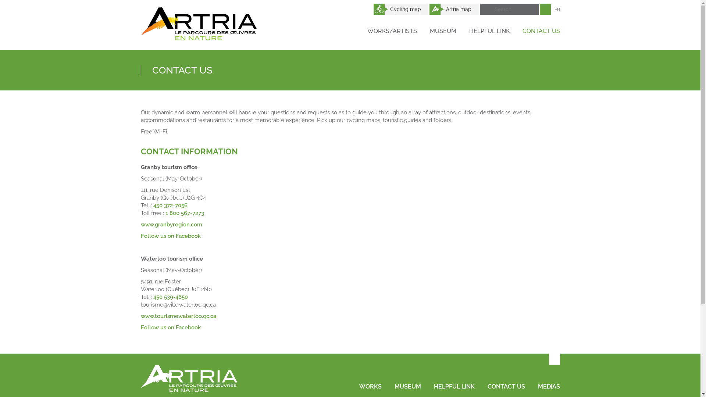 Image resolution: width=706 pixels, height=397 pixels. Describe the element at coordinates (454, 9) in the screenshot. I see `Artria map` at that location.